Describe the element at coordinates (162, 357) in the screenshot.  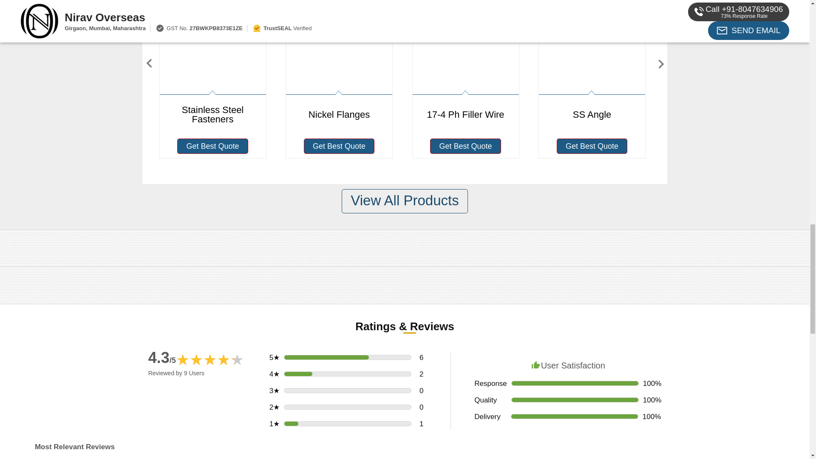
I see `4.3 out of 5 Votes` at that location.